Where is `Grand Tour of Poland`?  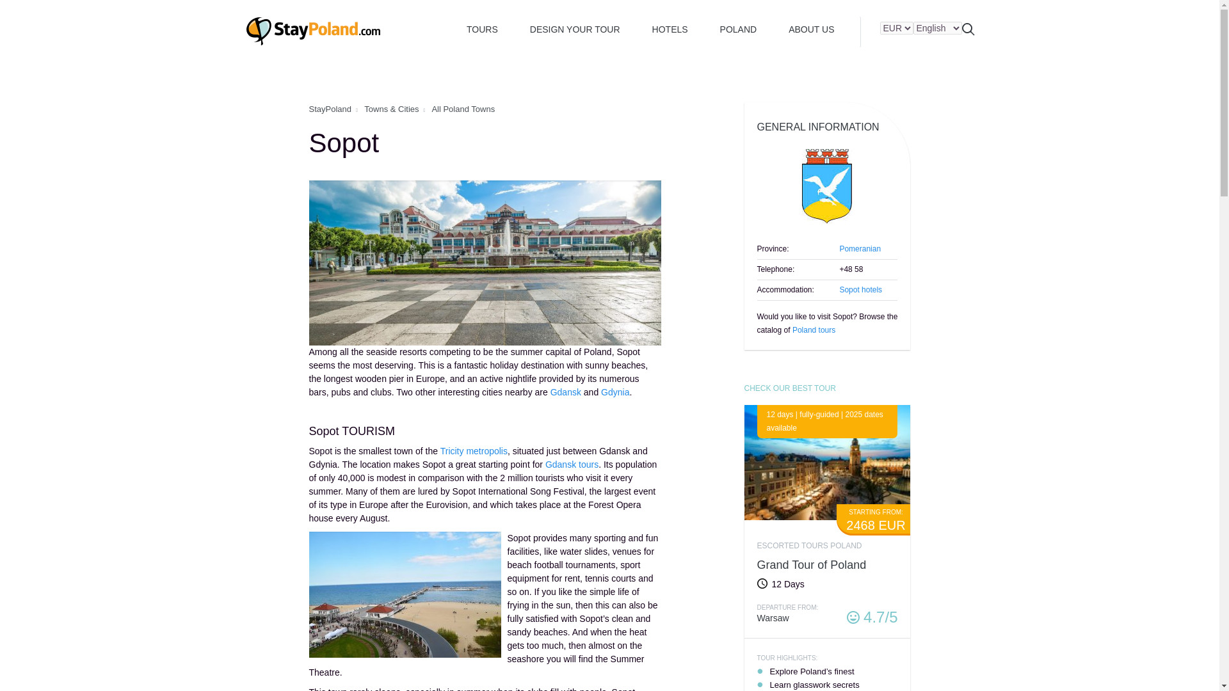
Grand Tour of Poland is located at coordinates (812, 564).